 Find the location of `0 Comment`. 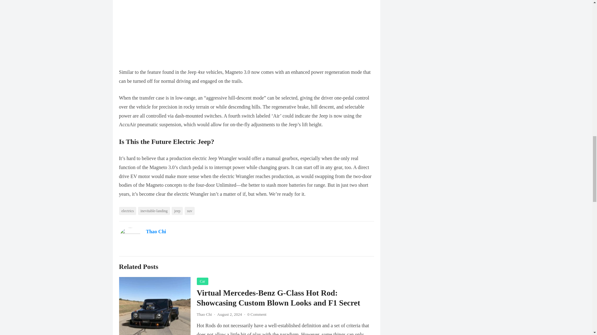

0 Comment is located at coordinates (257, 314).